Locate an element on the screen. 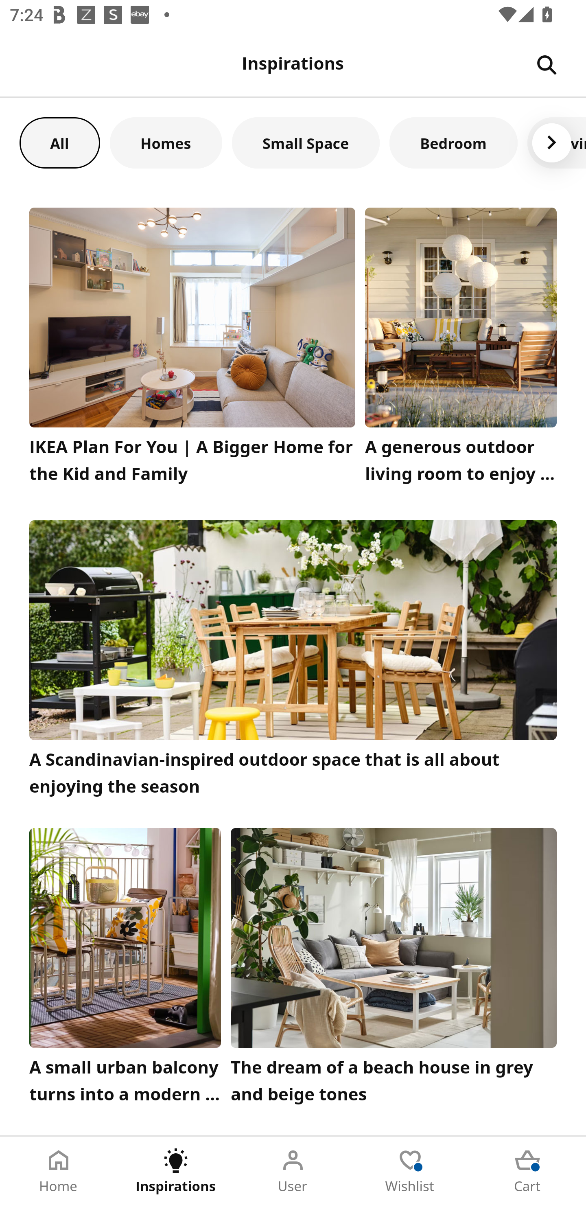 The width and height of the screenshot is (586, 1205). Small Space is located at coordinates (306, 142).